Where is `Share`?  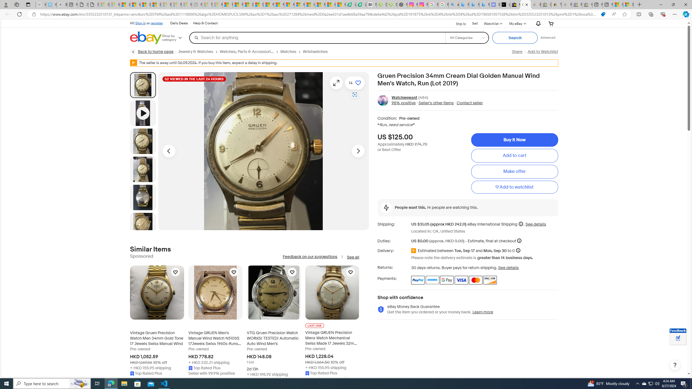
Share is located at coordinates (517, 52).